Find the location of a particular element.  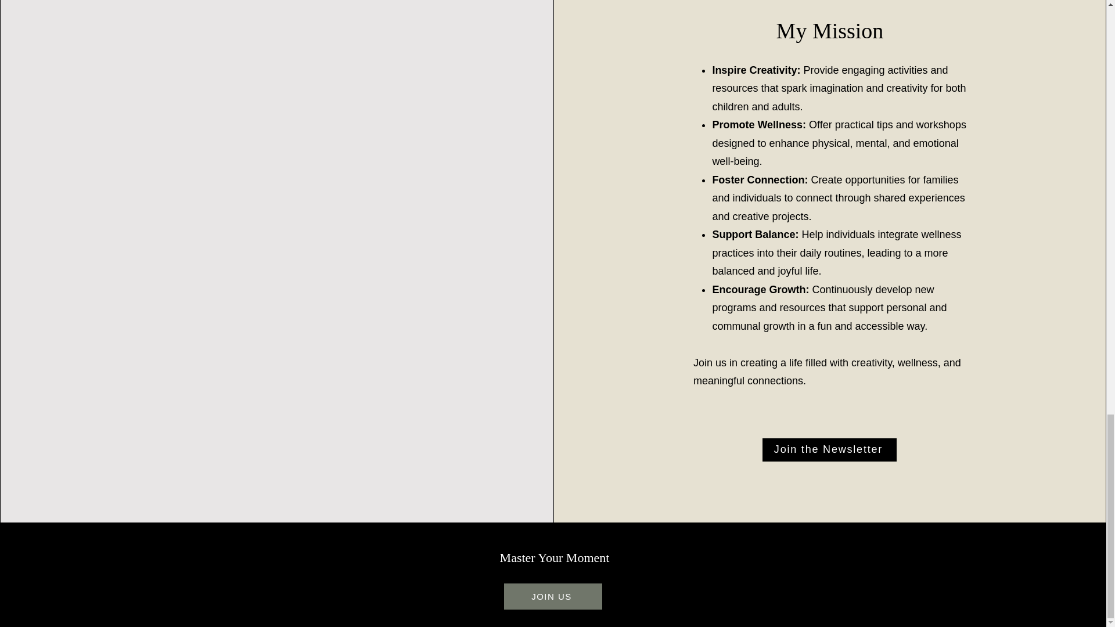

JOIN US is located at coordinates (553, 596).